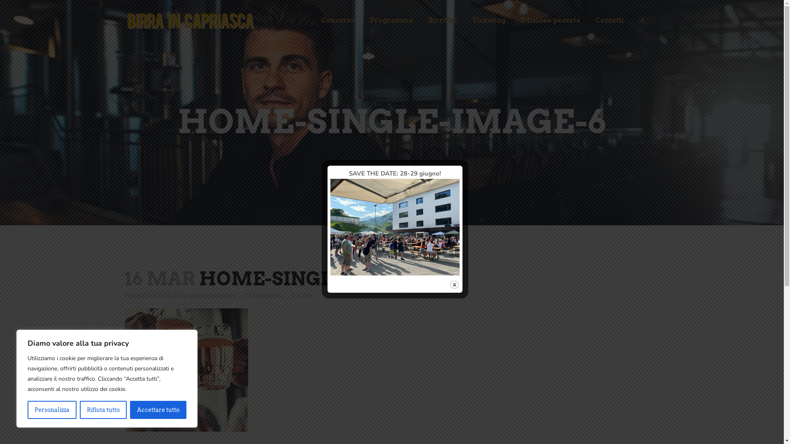 This screenshot has height=444, width=790. I want to click on Personalizza, so click(52, 410).